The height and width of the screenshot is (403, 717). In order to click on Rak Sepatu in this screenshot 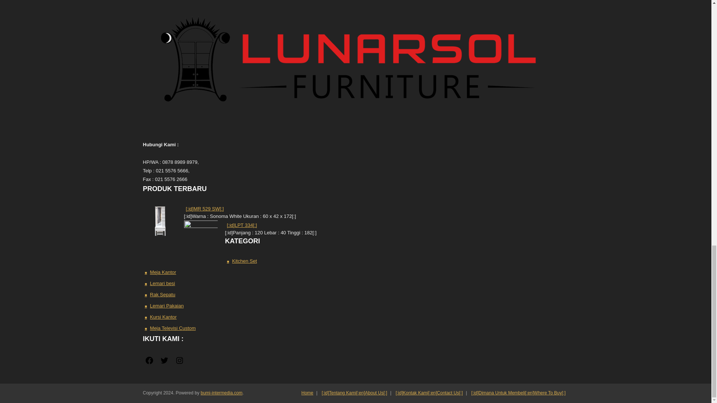, I will do `click(160, 295)`.